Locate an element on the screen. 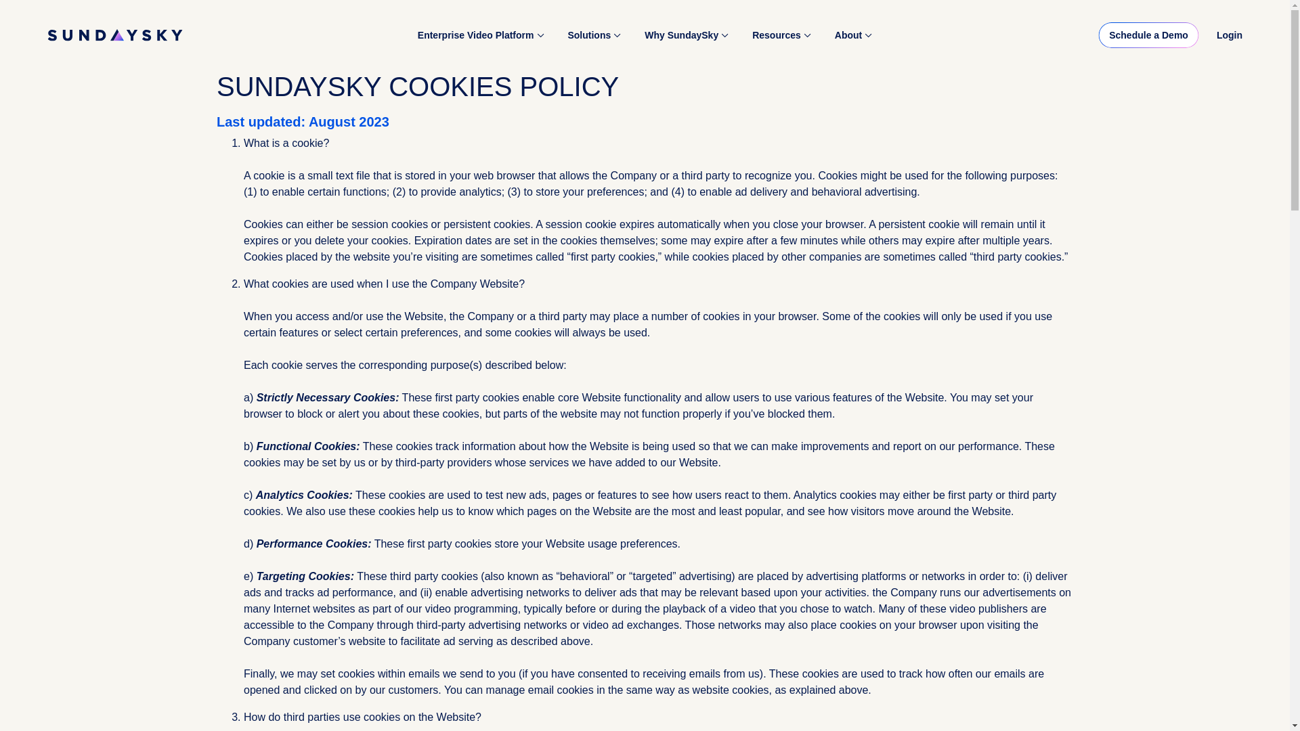 The width and height of the screenshot is (1300, 731). Why SundaySky is located at coordinates (686, 34).